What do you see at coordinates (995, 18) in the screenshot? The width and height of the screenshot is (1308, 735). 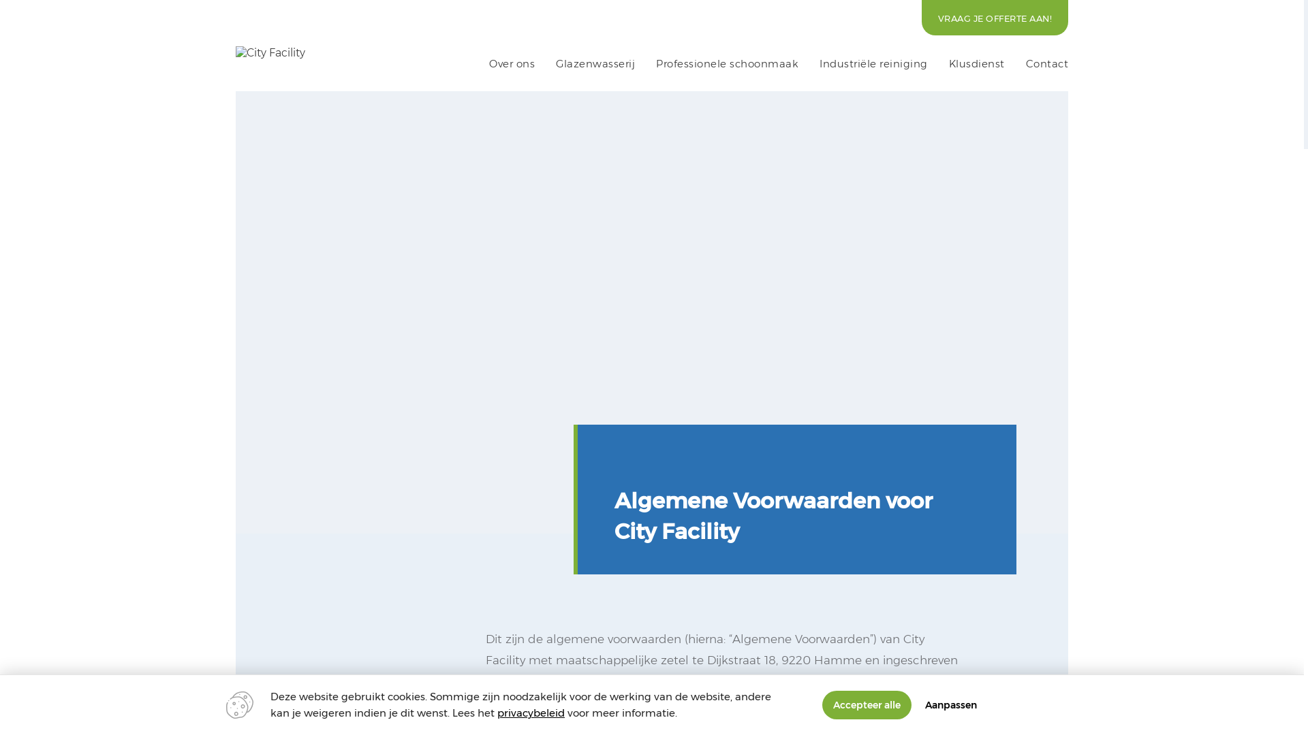 I see `VRAAG JE OFFERTE AAN!` at bounding box center [995, 18].